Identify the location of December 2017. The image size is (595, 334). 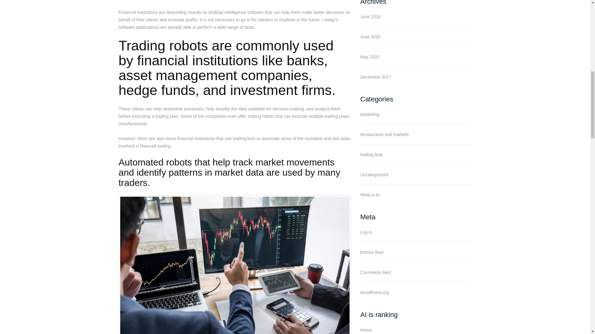
(375, 77).